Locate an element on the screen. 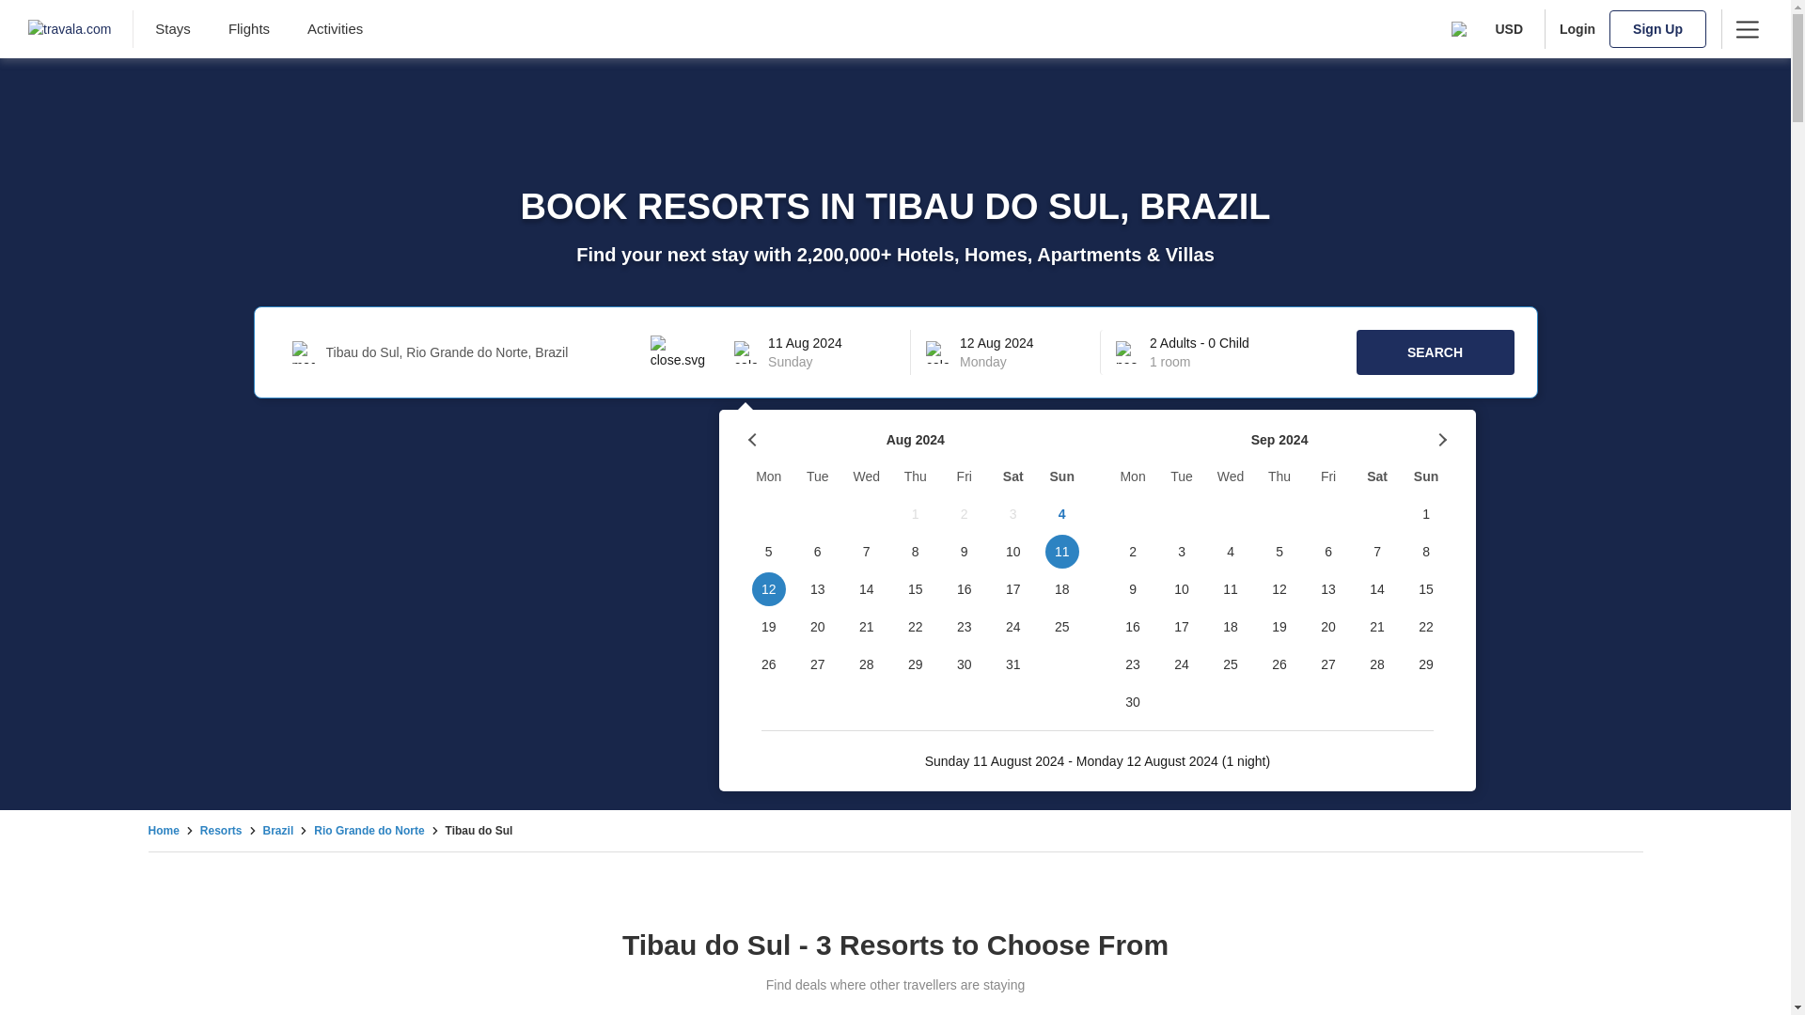  20 is located at coordinates (818, 626).